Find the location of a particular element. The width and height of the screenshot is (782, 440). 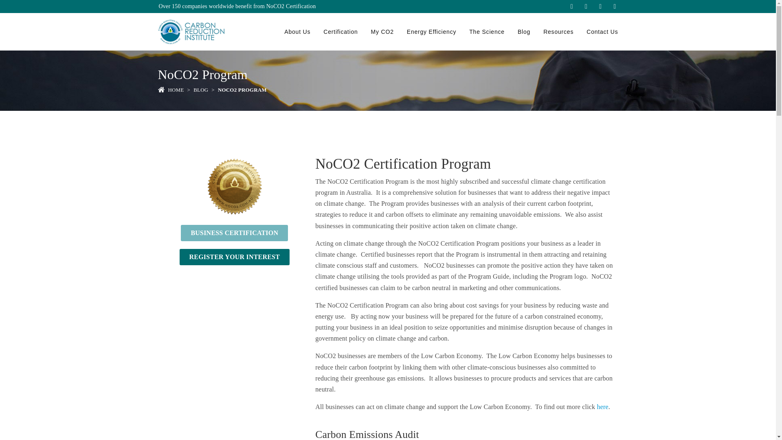

Resources is located at coordinates (558, 32).